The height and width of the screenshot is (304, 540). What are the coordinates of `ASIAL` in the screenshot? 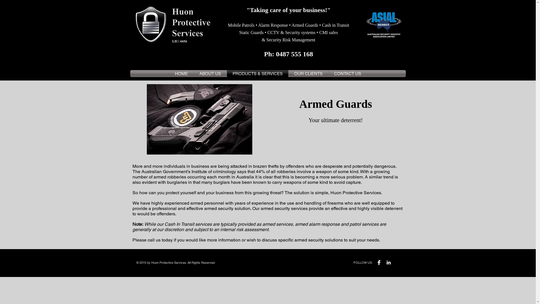 It's located at (384, 25).